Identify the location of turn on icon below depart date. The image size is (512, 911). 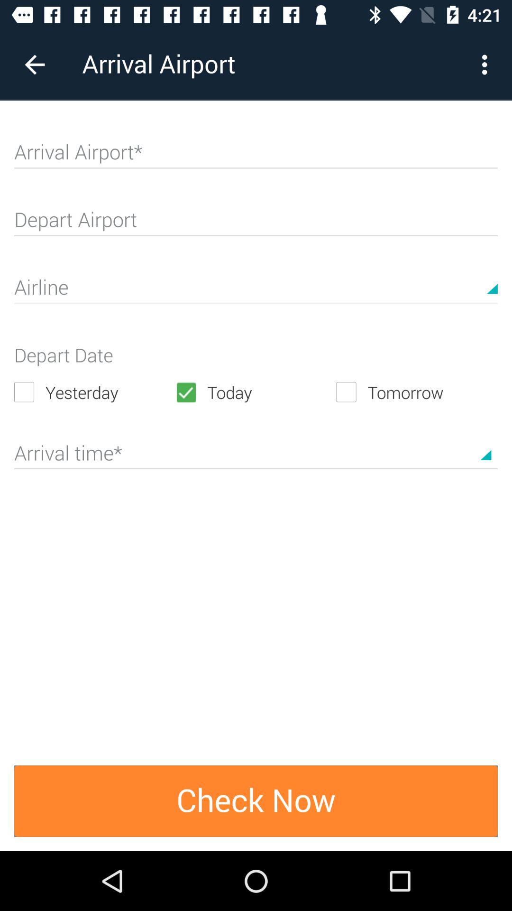
(95, 392).